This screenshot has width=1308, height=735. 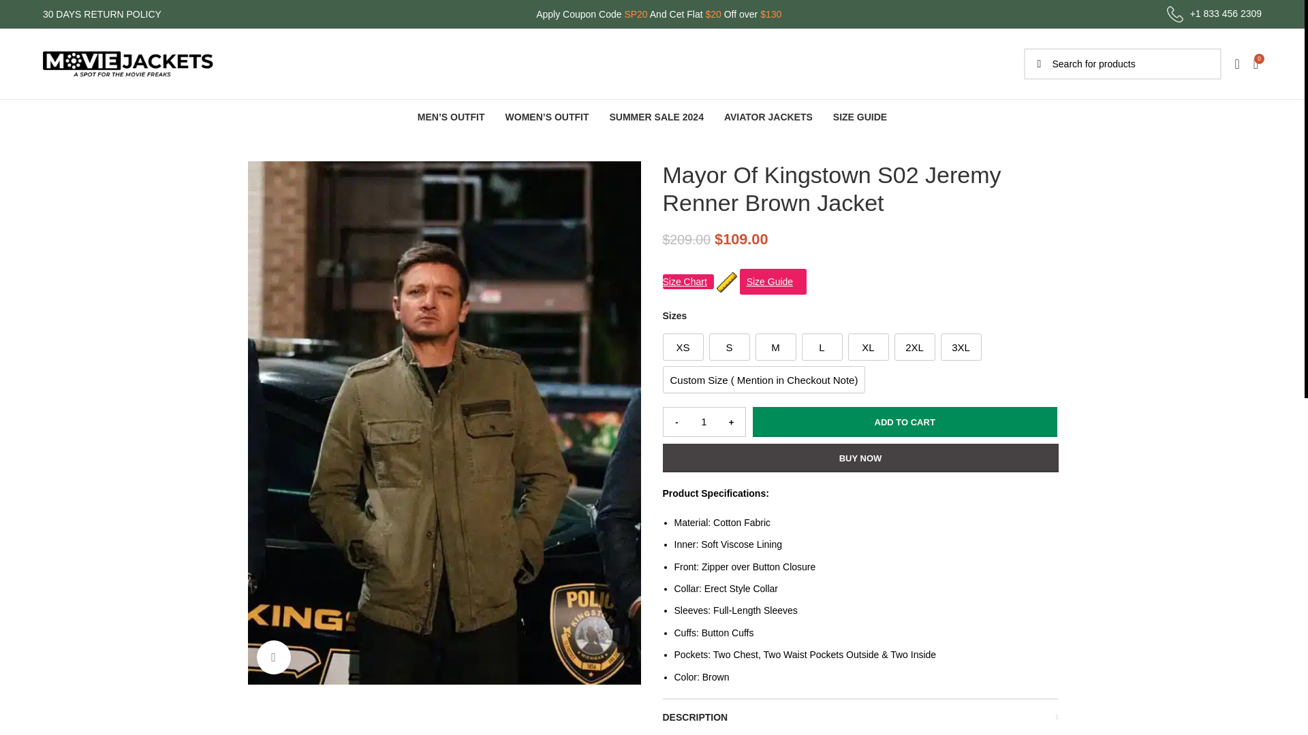 What do you see at coordinates (676, 422) in the screenshot?
I see `-` at bounding box center [676, 422].